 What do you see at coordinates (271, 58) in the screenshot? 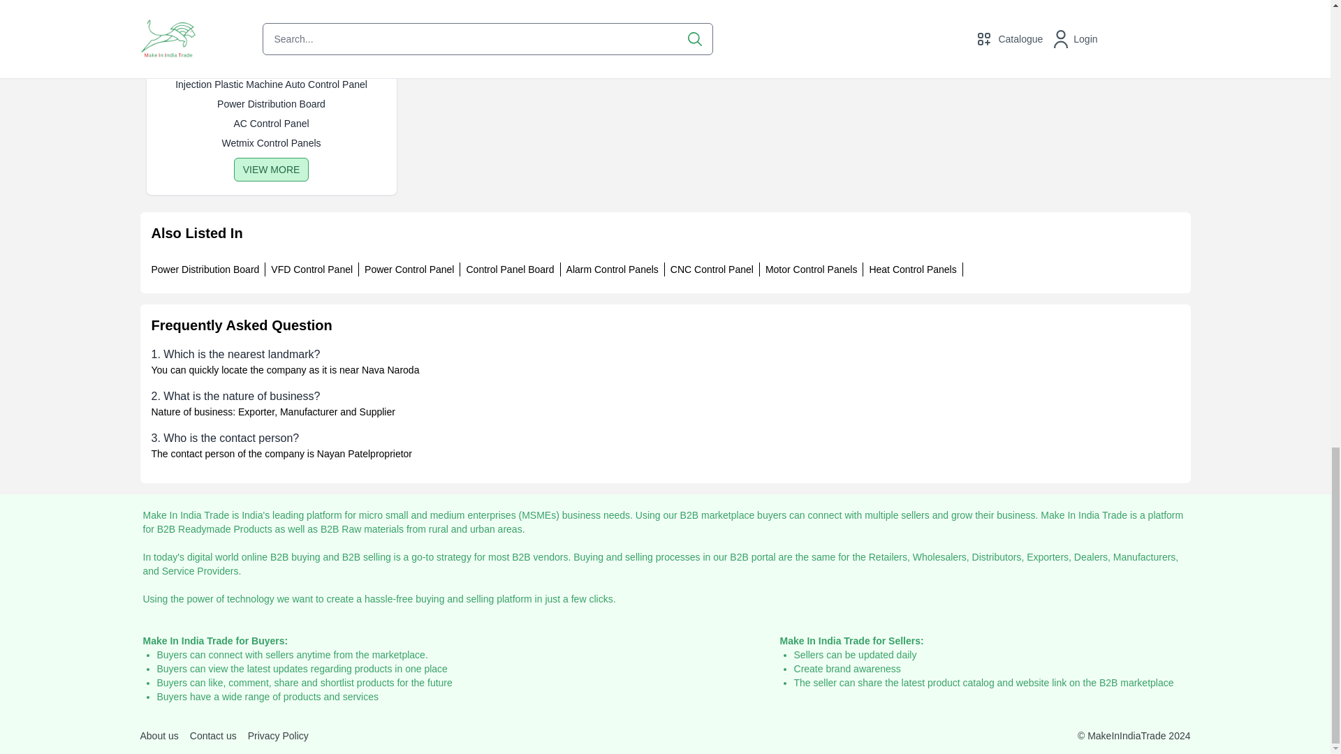
I see `Control Panel Boards` at bounding box center [271, 58].